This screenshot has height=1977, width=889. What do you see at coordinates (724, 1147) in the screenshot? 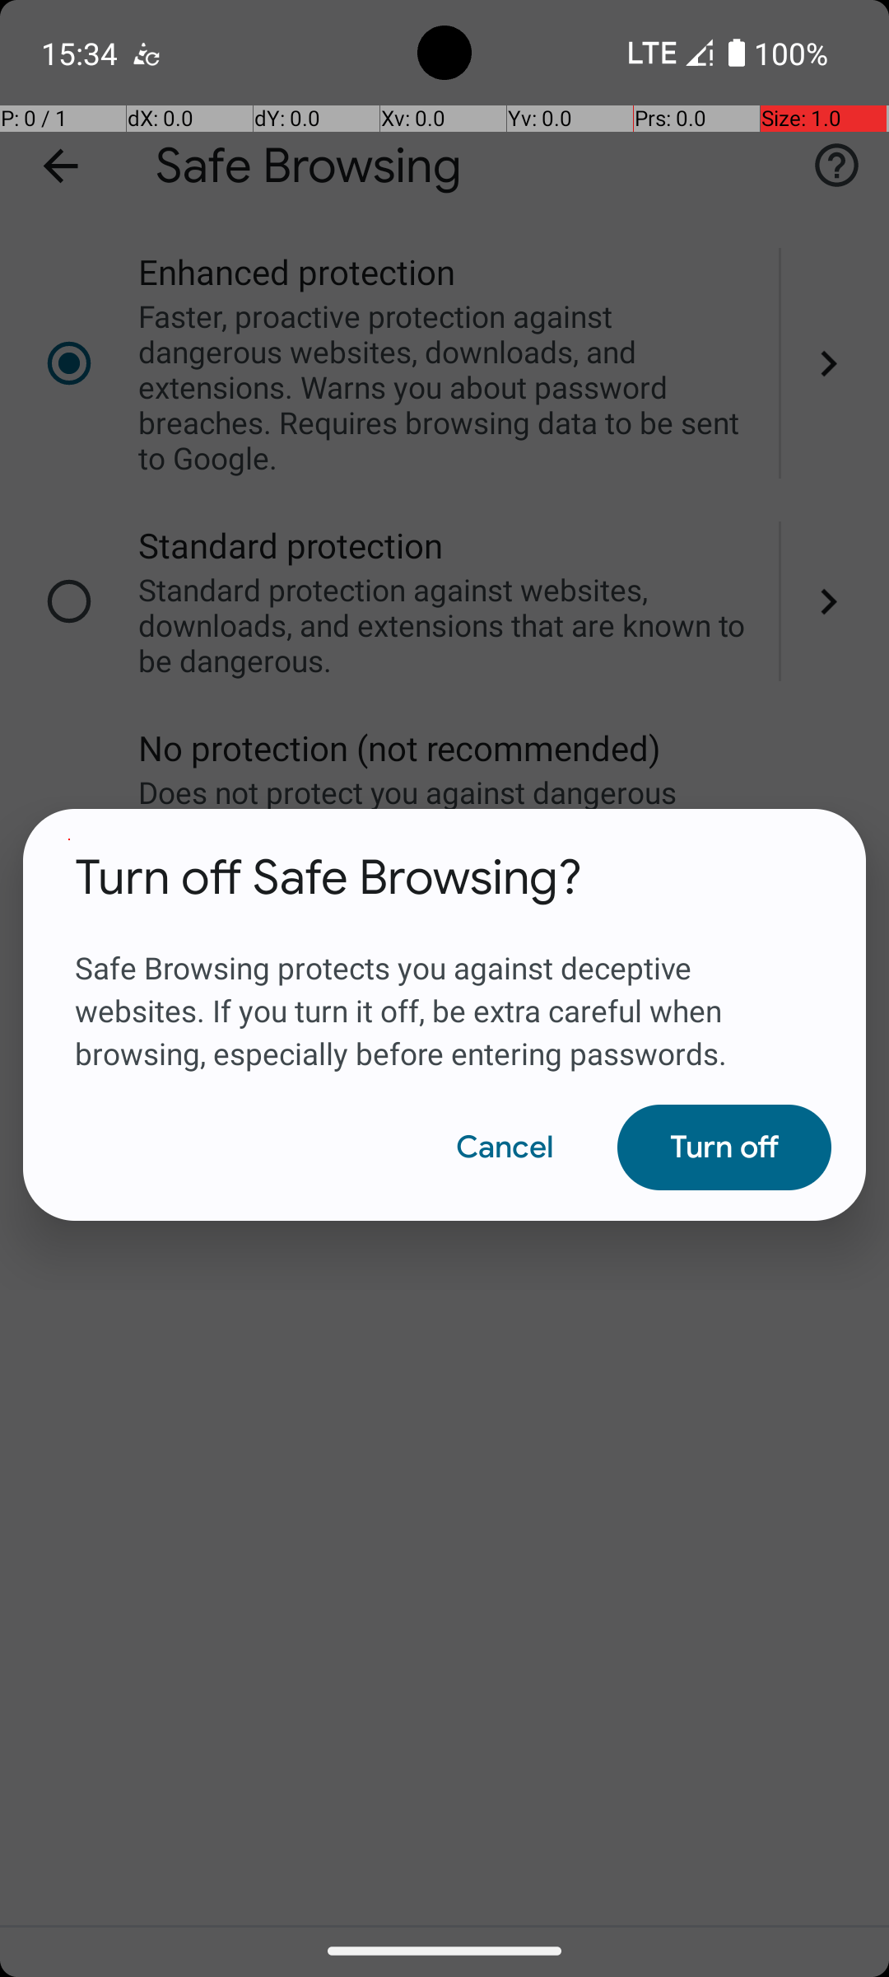
I see `Turn off` at bounding box center [724, 1147].